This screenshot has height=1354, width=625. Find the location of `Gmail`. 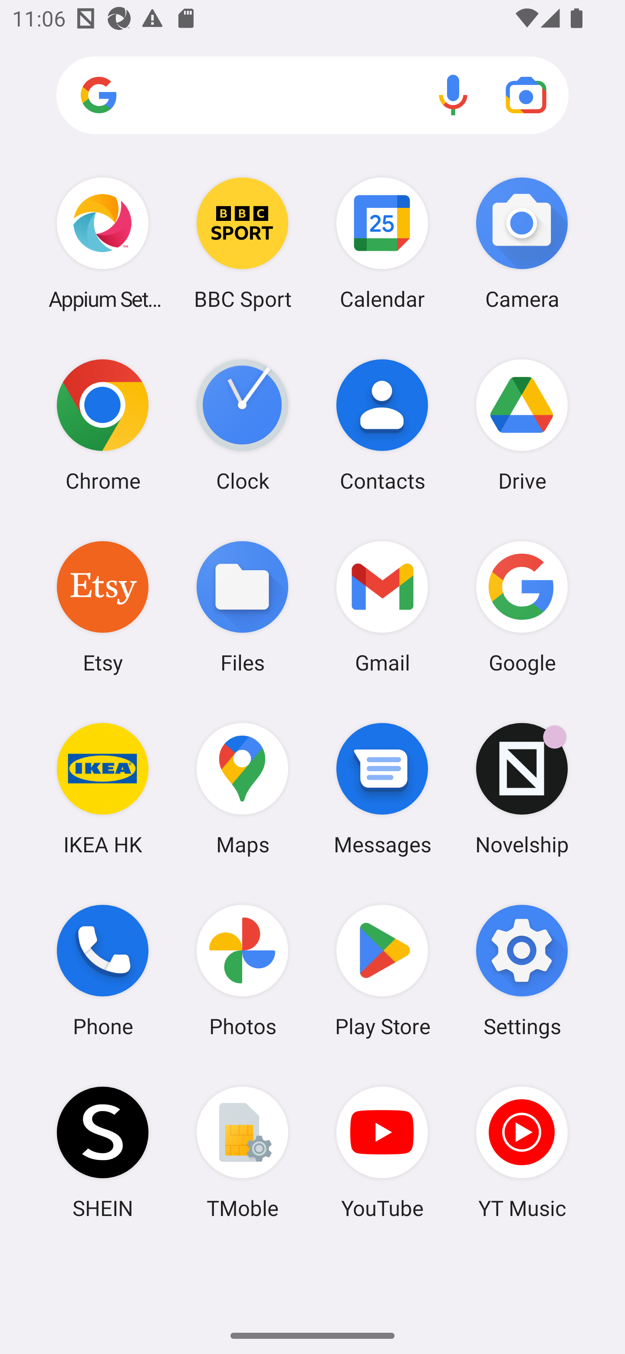

Gmail is located at coordinates (382, 606).